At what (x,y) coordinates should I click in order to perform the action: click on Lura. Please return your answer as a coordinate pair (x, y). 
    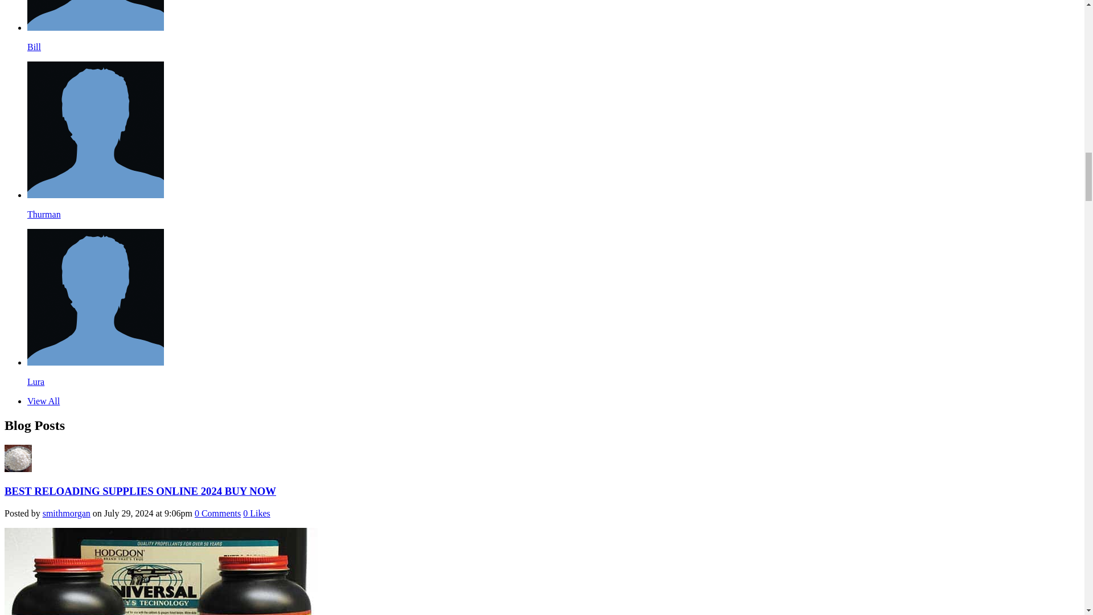
    Looking at the image, I should click on (36, 382).